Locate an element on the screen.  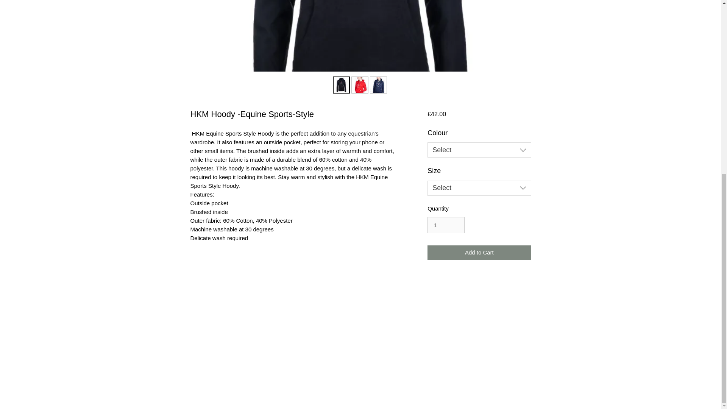
Select is located at coordinates (479, 188).